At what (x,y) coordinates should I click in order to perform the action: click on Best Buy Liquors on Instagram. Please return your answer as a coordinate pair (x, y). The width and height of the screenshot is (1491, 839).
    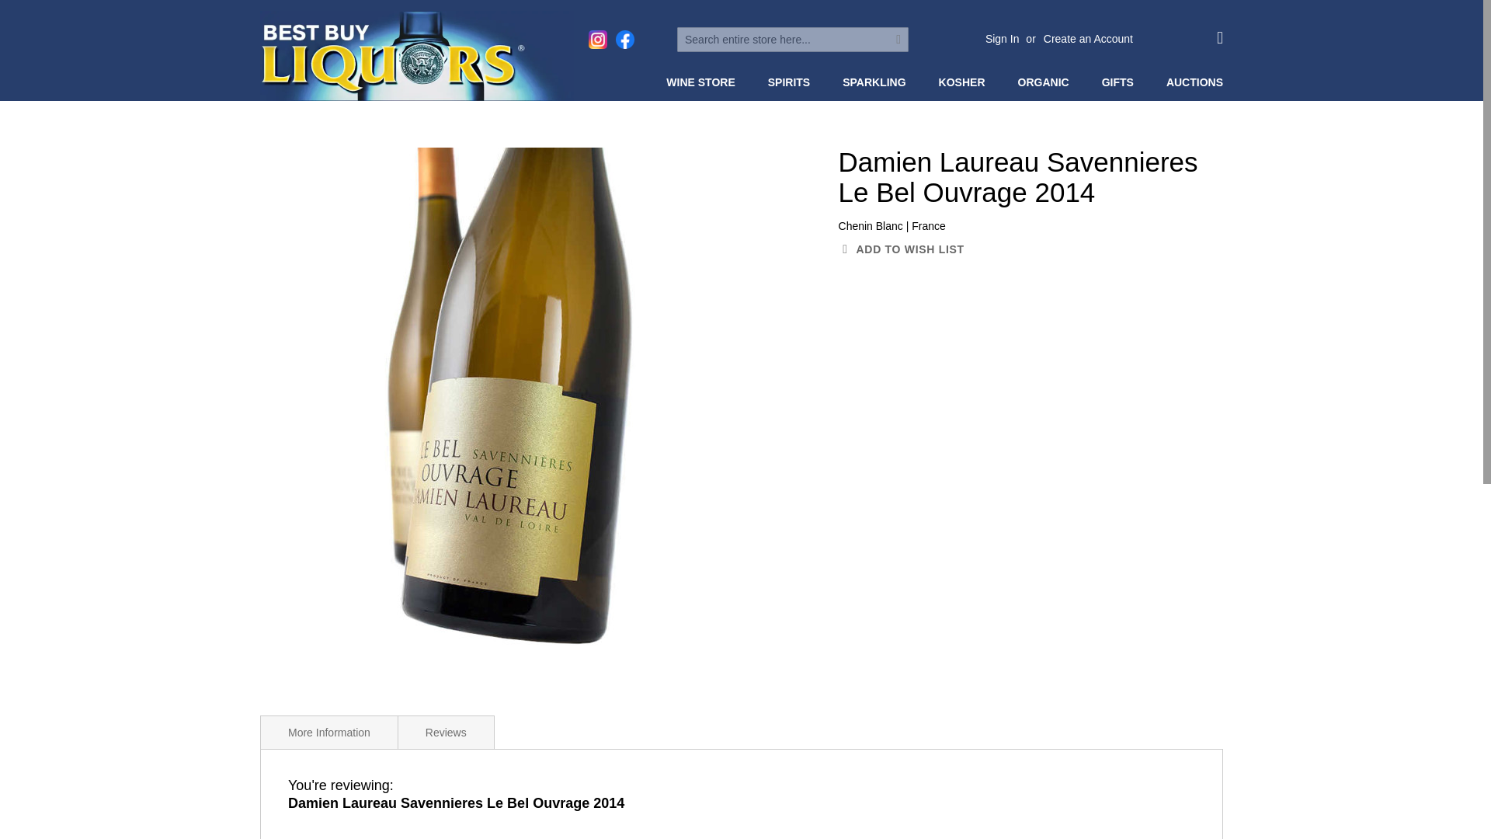
    Looking at the image, I should click on (598, 39).